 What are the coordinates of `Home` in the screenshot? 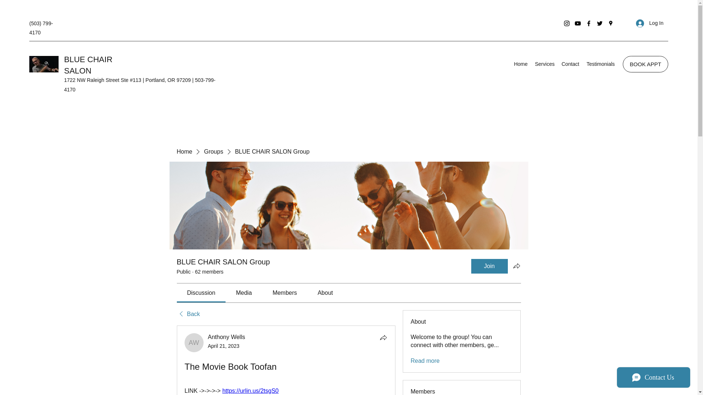 It's located at (521, 64).